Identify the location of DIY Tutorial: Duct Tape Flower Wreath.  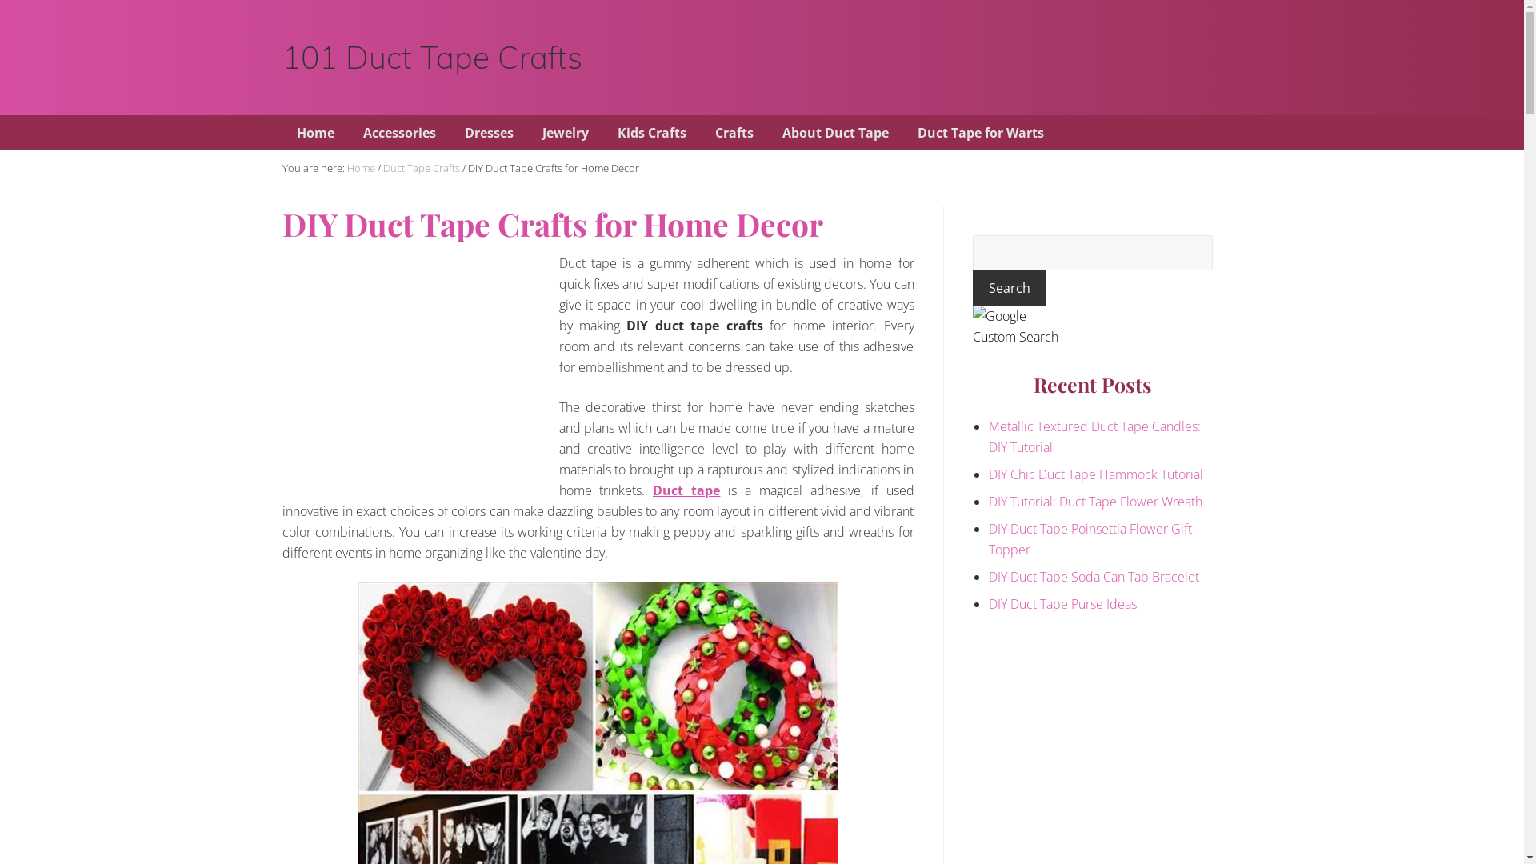
(1096, 502).